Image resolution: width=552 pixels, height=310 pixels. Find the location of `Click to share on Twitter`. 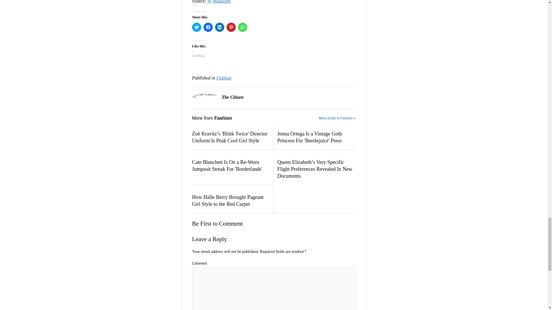

Click to share on Twitter is located at coordinates (197, 27).